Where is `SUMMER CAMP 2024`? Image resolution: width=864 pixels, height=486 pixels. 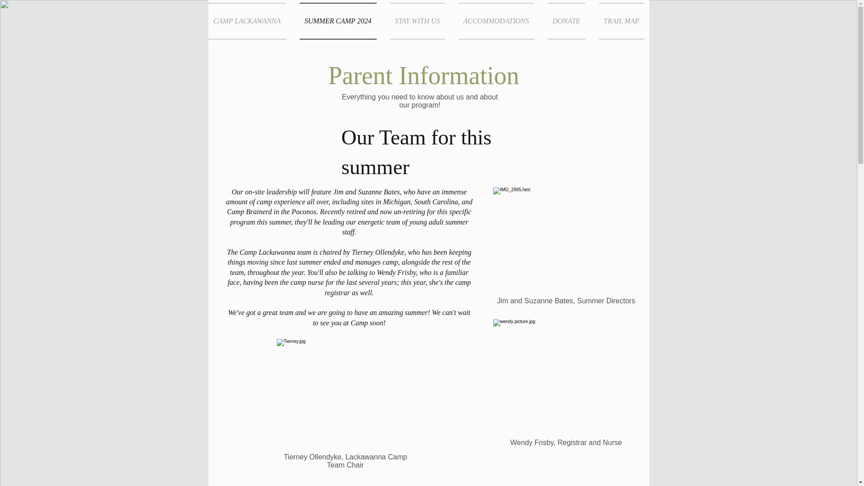
SUMMER CAMP 2024 is located at coordinates (337, 21).